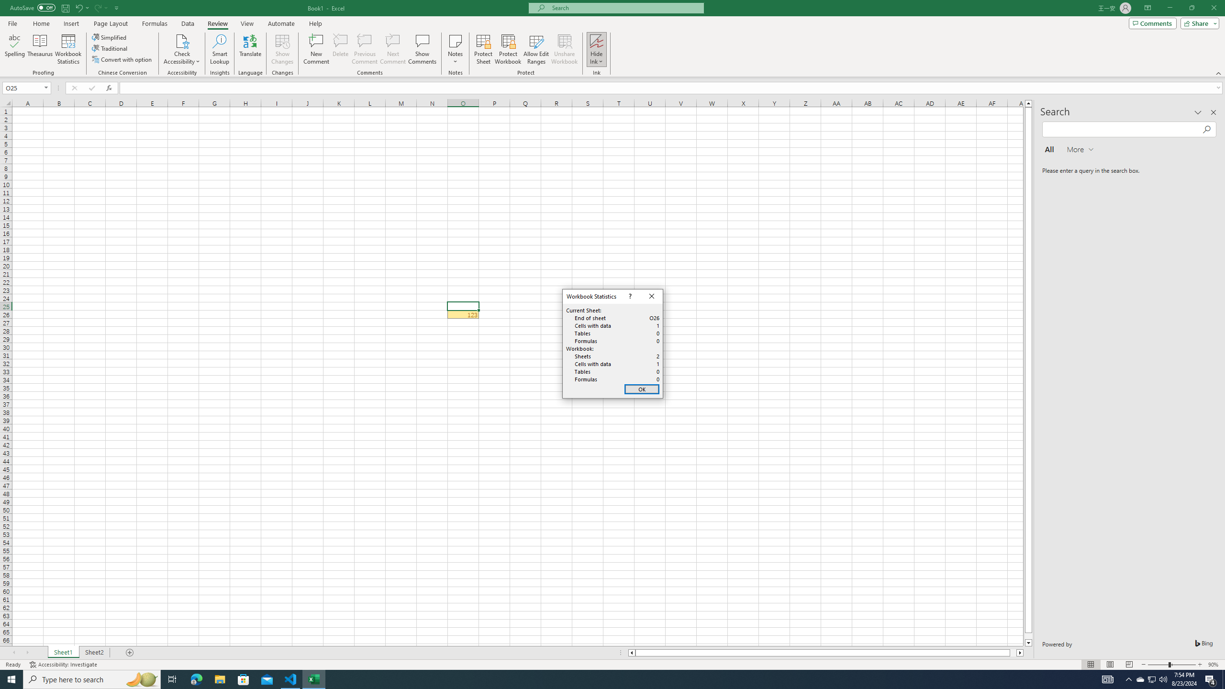 Image resolution: width=1225 pixels, height=689 pixels. I want to click on File Explorer, so click(220, 679).